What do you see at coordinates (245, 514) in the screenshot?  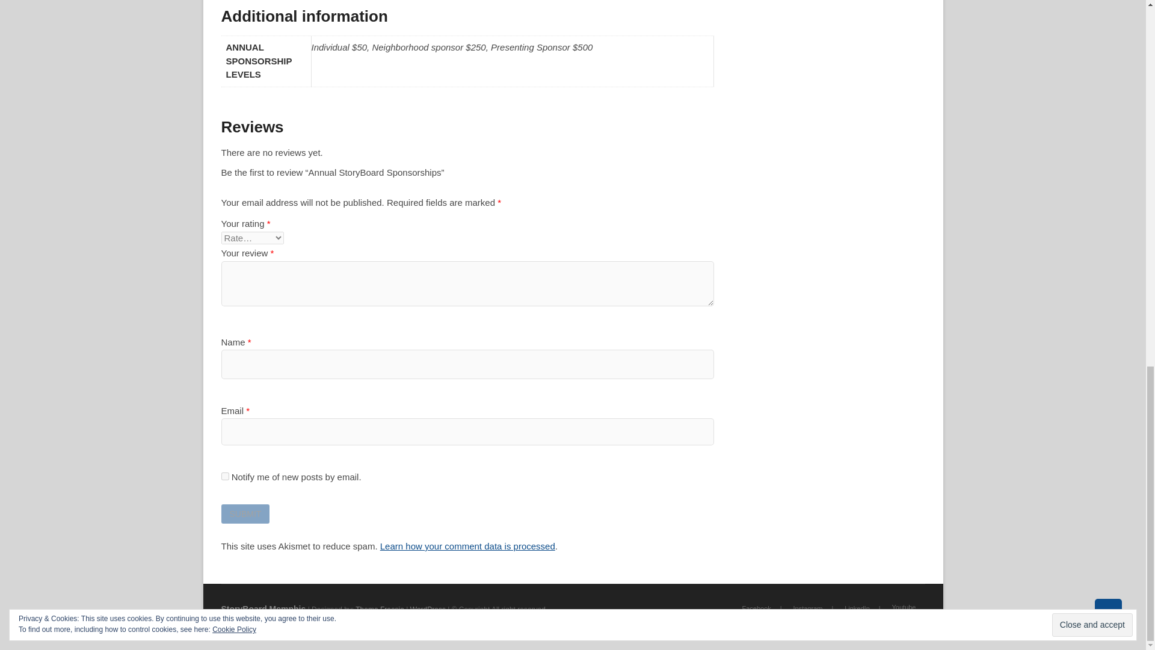 I see `Submit` at bounding box center [245, 514].